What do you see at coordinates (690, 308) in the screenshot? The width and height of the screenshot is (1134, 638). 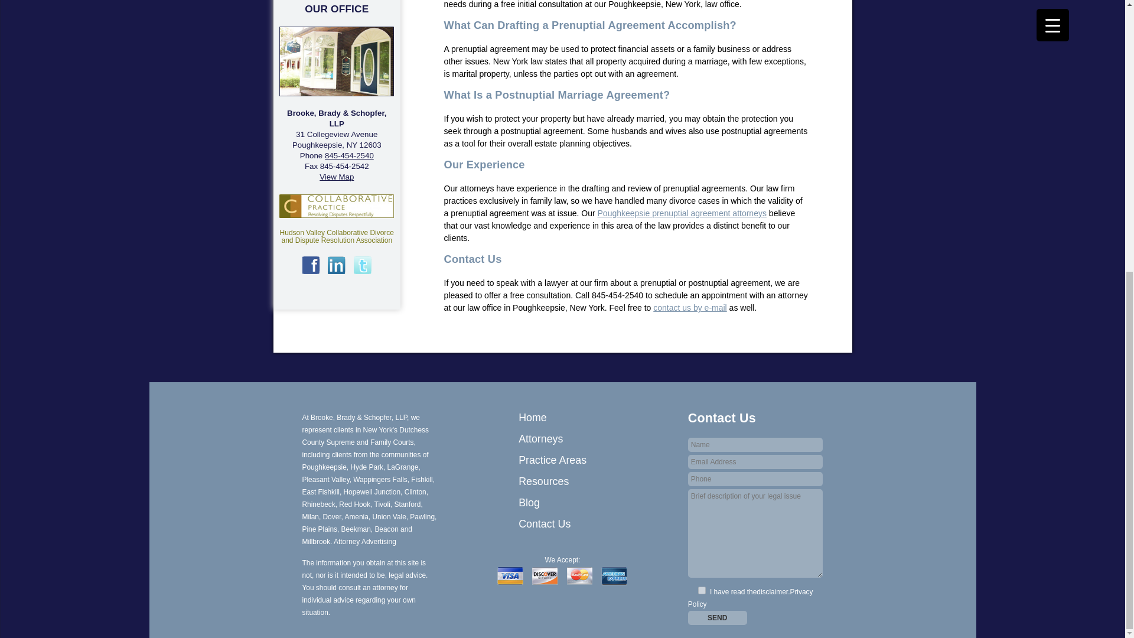 I see `contact us by e-mail` at bounding box center [690, 308].